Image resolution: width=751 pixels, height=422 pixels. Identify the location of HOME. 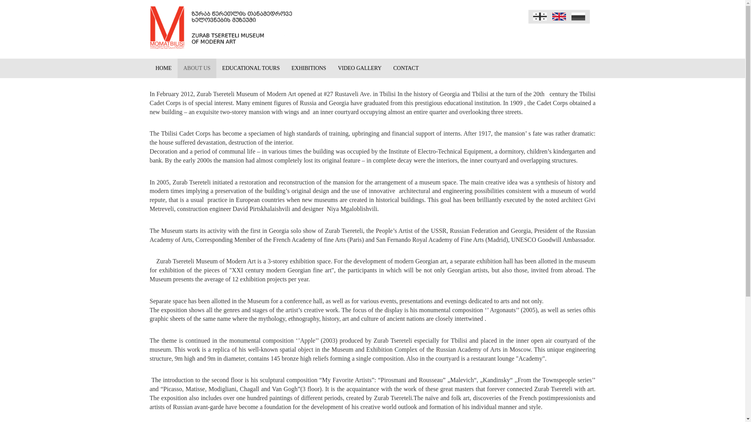
(163, 68).